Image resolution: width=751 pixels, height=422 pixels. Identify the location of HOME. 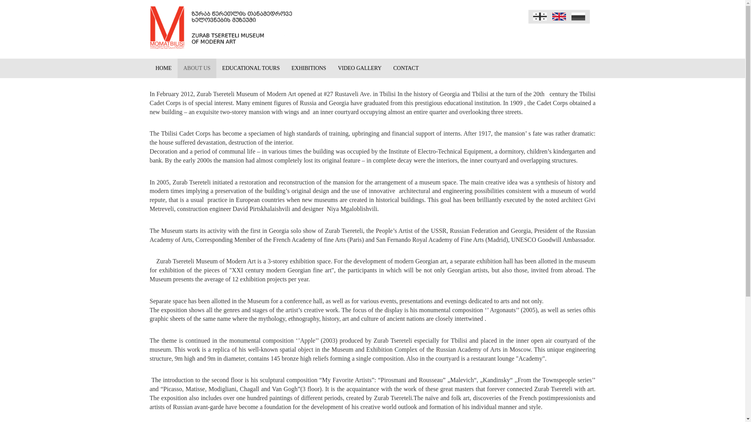
(163, 68).